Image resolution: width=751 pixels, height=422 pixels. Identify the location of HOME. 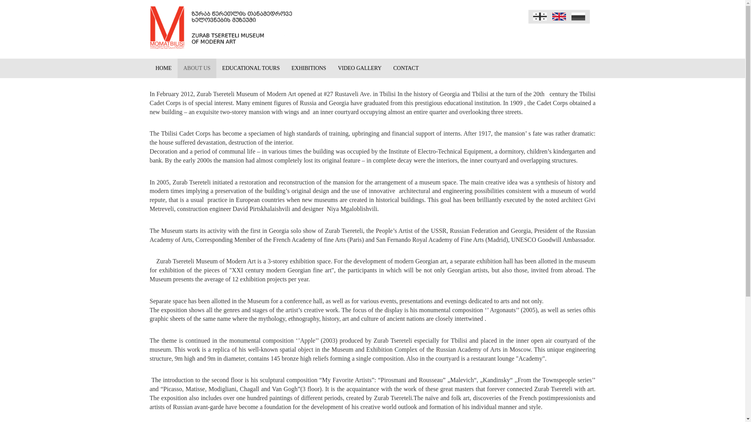
(163, 68).